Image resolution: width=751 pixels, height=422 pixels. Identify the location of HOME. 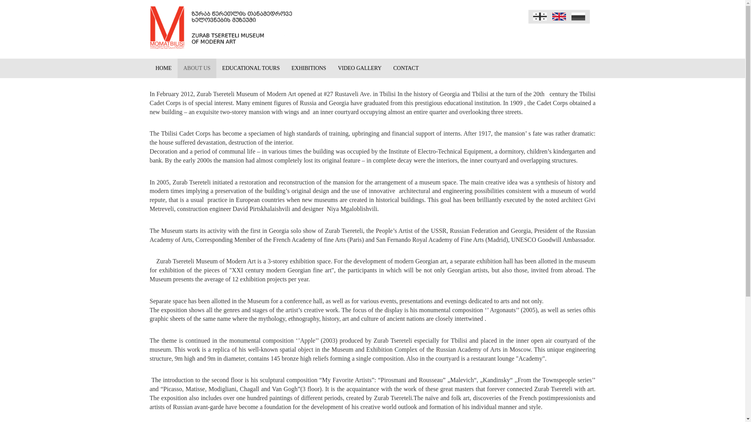
(163, 68).